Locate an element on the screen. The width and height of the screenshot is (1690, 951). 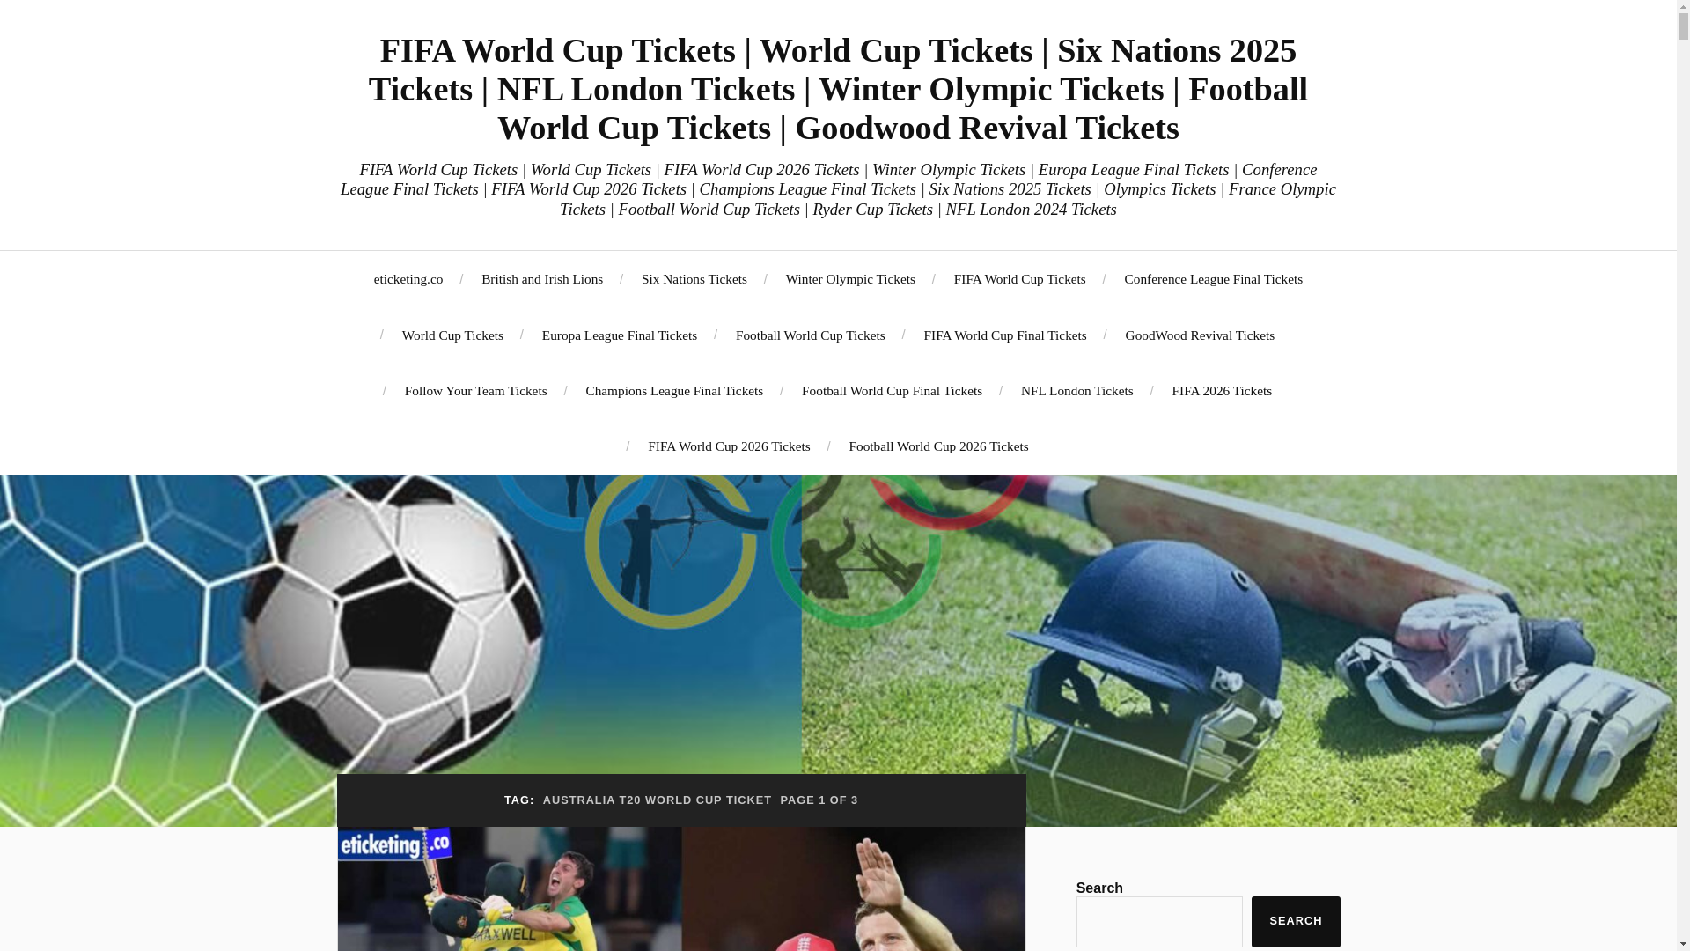
FIFA World Cup Final Tickets is located at coordinates (1005, 335).